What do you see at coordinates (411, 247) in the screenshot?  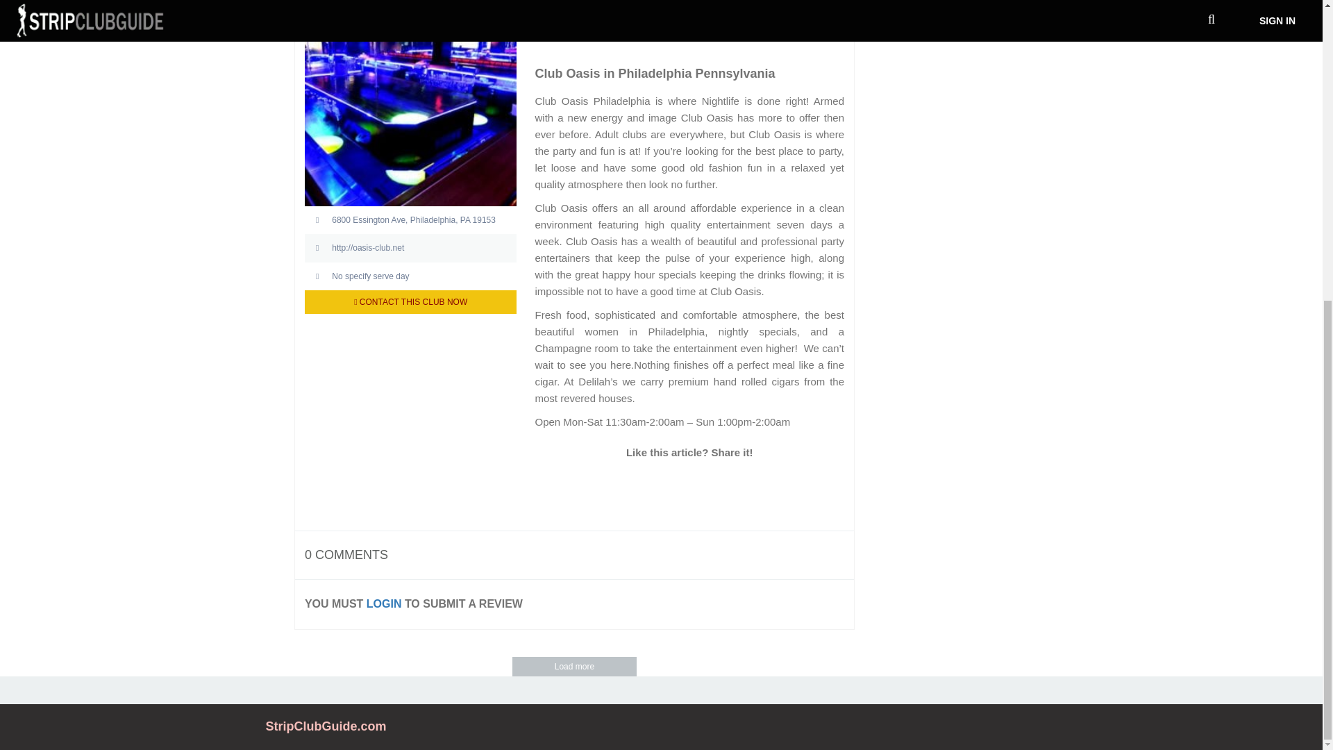 I see `Website` at bounding box center [411, 247].